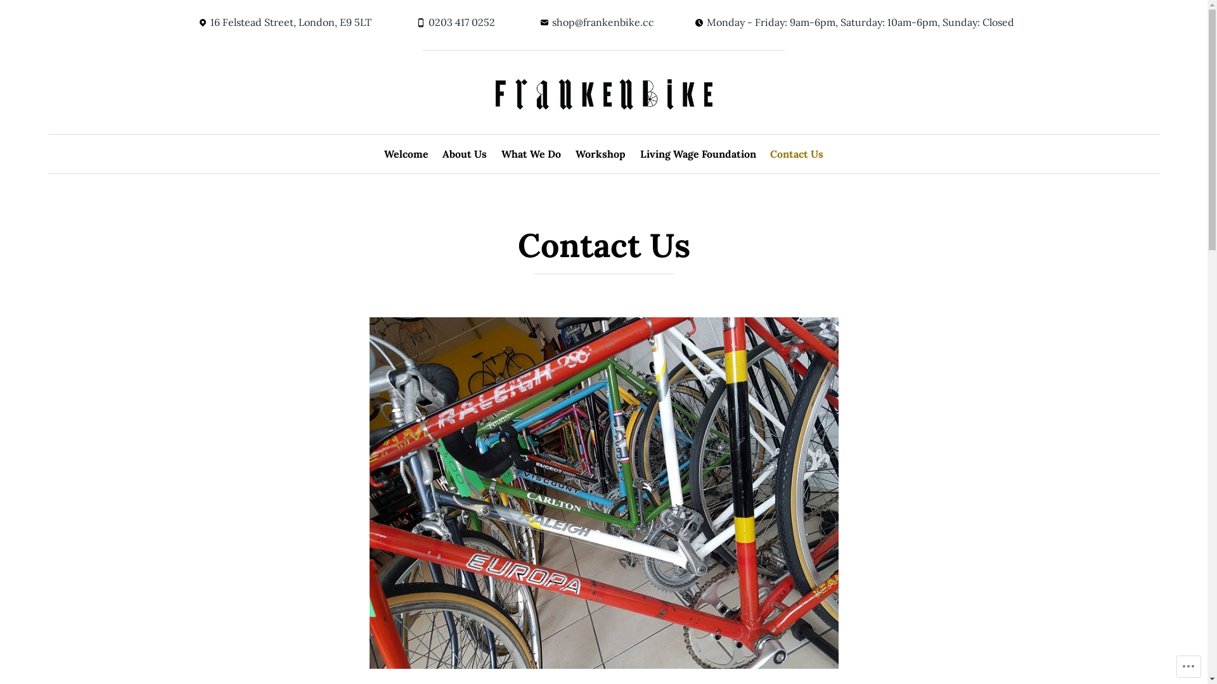  Describe the element at coordinates (699, 155) in the screenshot. I see `Living Wage Foundation` at that location.